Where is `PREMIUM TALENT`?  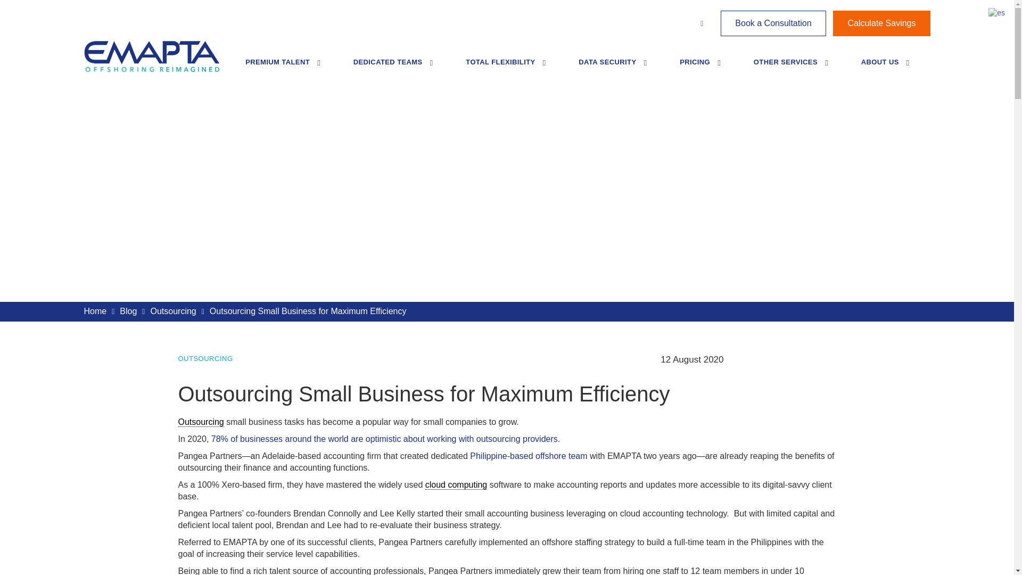 PREMIUM TALENT is located at coordinates (284, 67).